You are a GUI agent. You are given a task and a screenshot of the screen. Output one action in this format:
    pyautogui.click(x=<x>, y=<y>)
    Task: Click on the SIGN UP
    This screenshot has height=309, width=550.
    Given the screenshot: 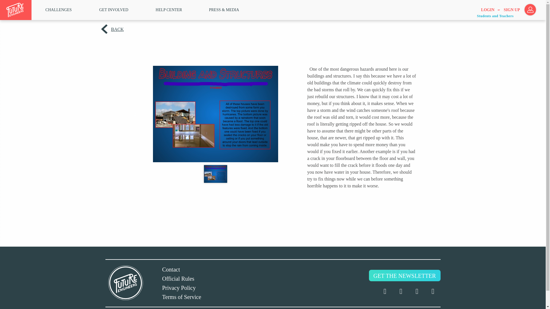 What is the action you would take?
    pyautogui.click(x=512, y=10)
    